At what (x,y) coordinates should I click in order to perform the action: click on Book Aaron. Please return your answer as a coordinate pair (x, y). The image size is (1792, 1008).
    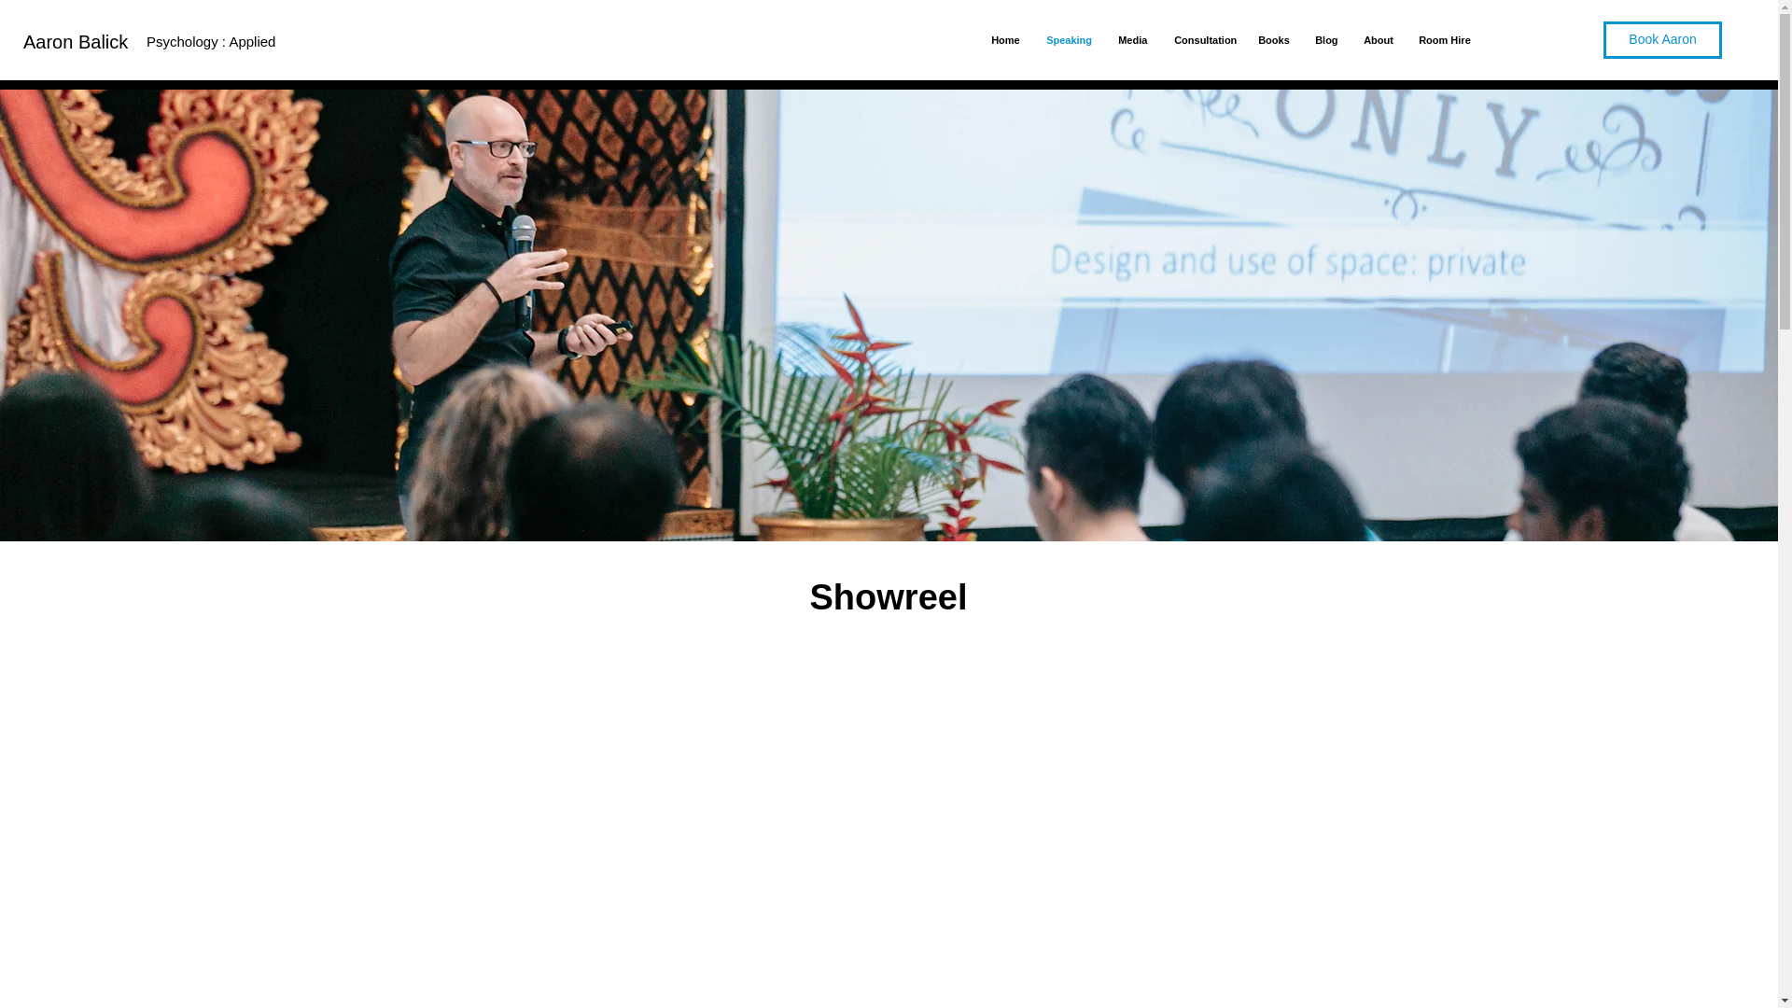
    Looking at the image, I should click on (1663, 39).